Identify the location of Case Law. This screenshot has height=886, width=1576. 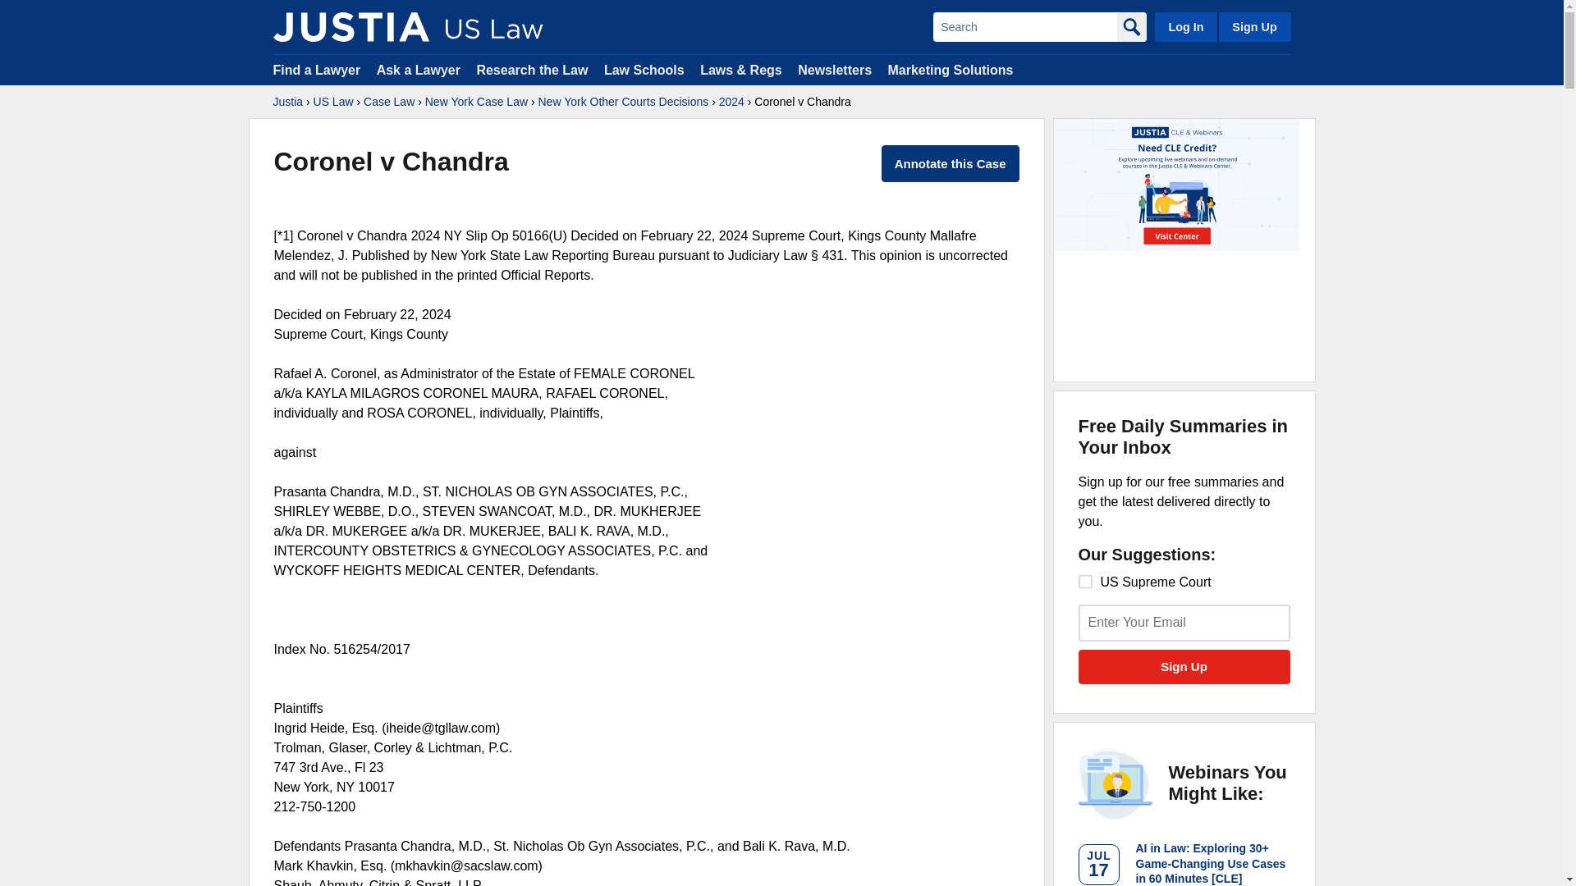
(389, 102).